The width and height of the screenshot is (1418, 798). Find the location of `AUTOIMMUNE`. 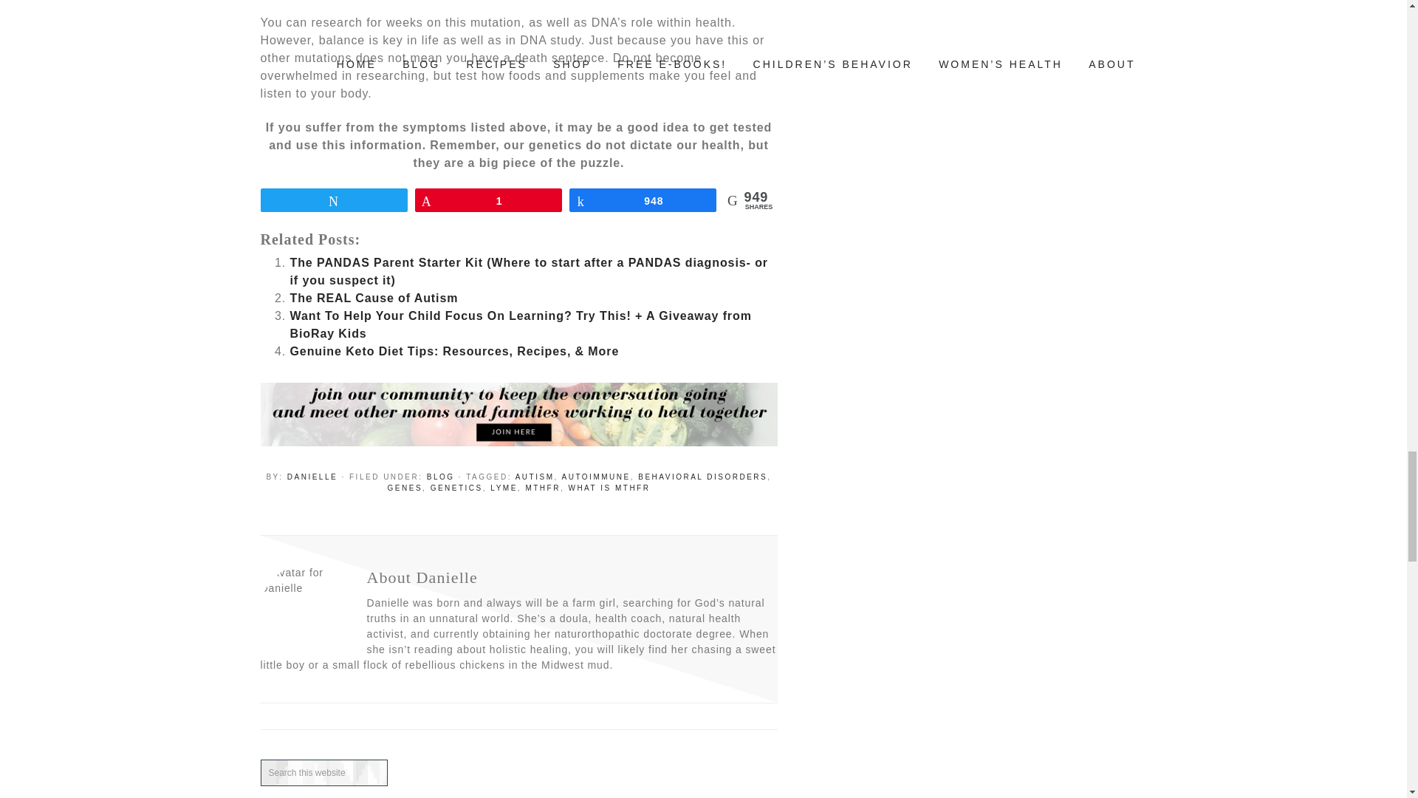

AUTOIMMUNE is located at coordinates (595, 477).